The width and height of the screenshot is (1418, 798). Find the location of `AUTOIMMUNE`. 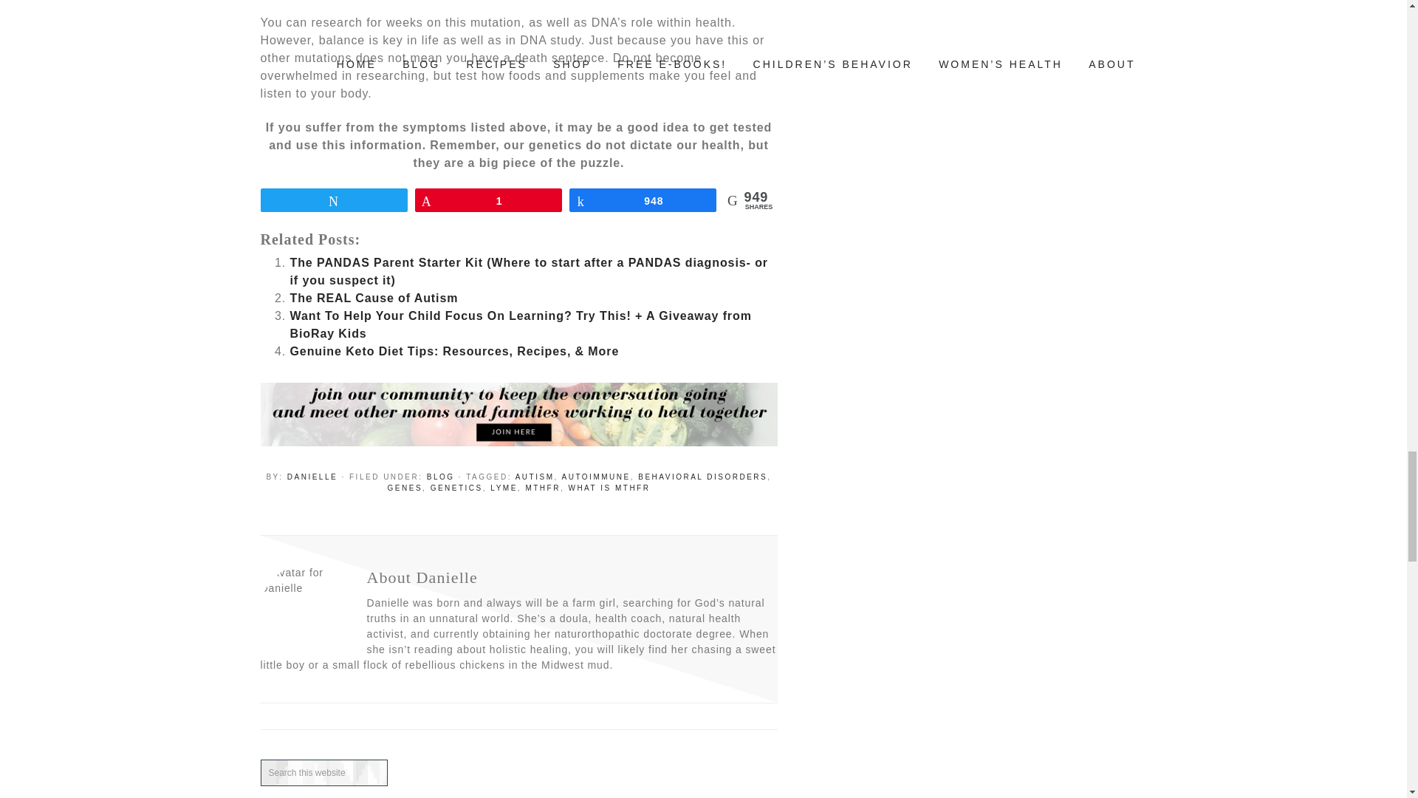

AUTOIMMUNE is located at coordinates (595, 477).